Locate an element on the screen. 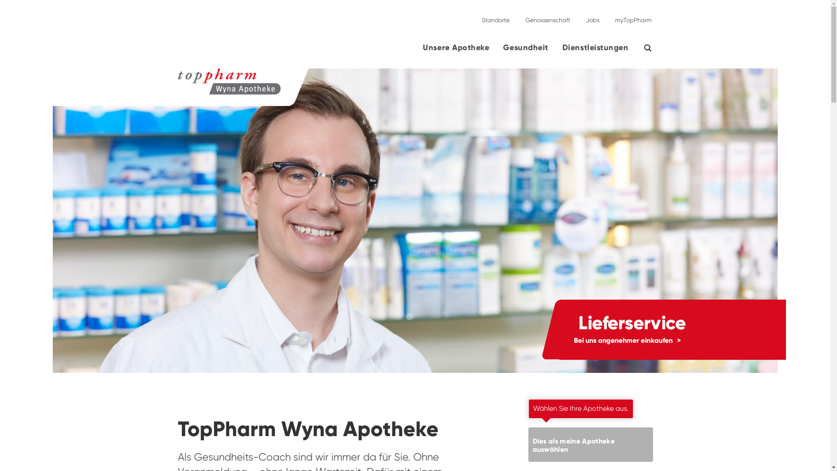  Standorte is located at coordinates (495, 17).